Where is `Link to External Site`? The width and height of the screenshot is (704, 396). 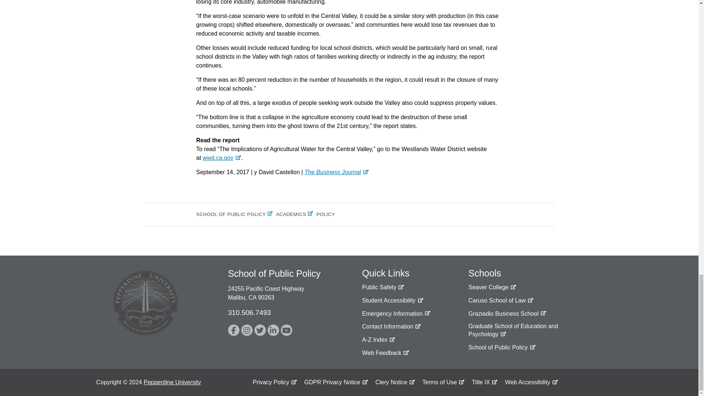
Link to External Site is located at coordinates (260, 330).